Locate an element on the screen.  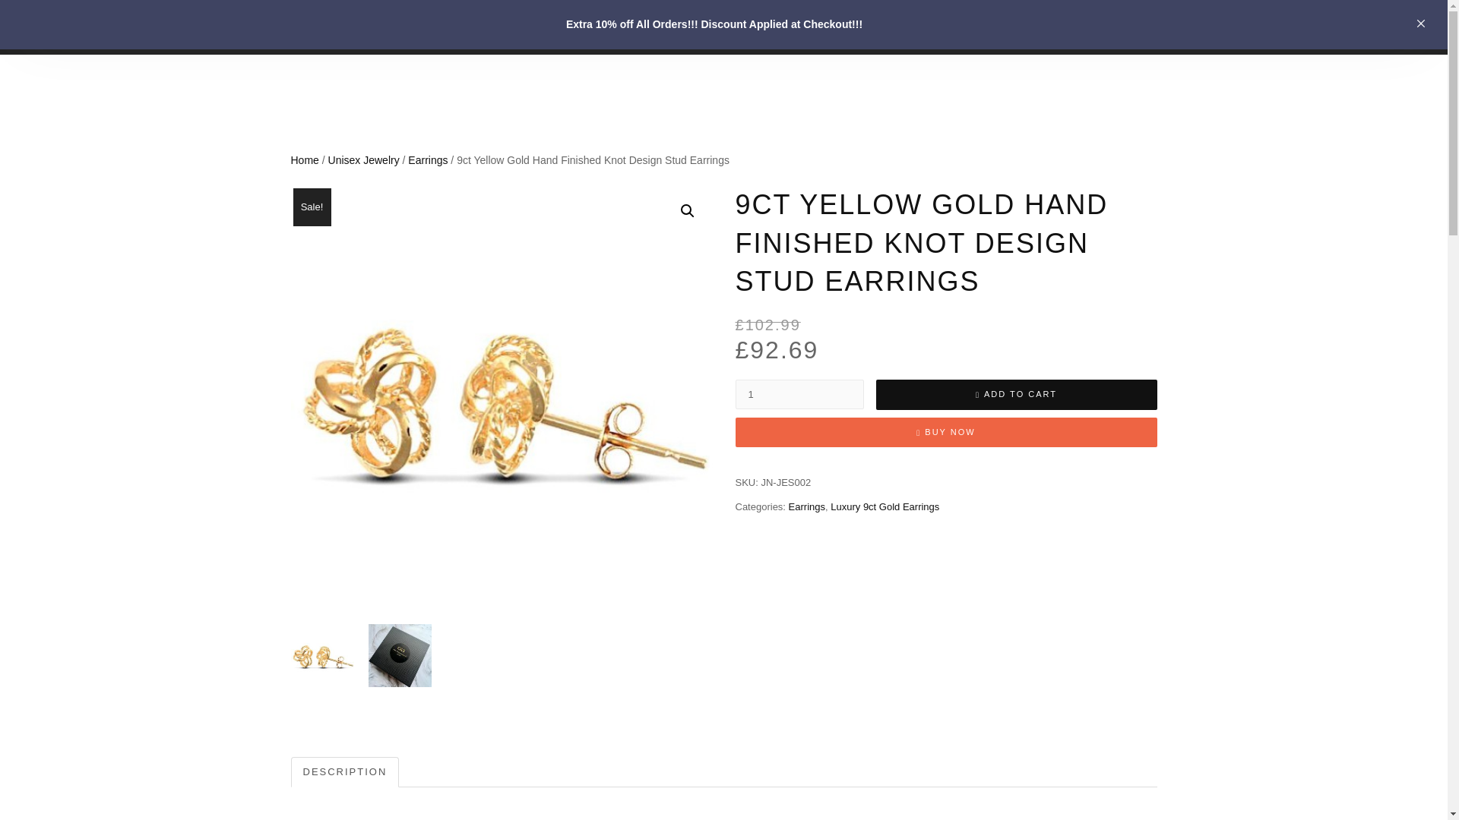
BLOG is located at coordinates (1071, 36).